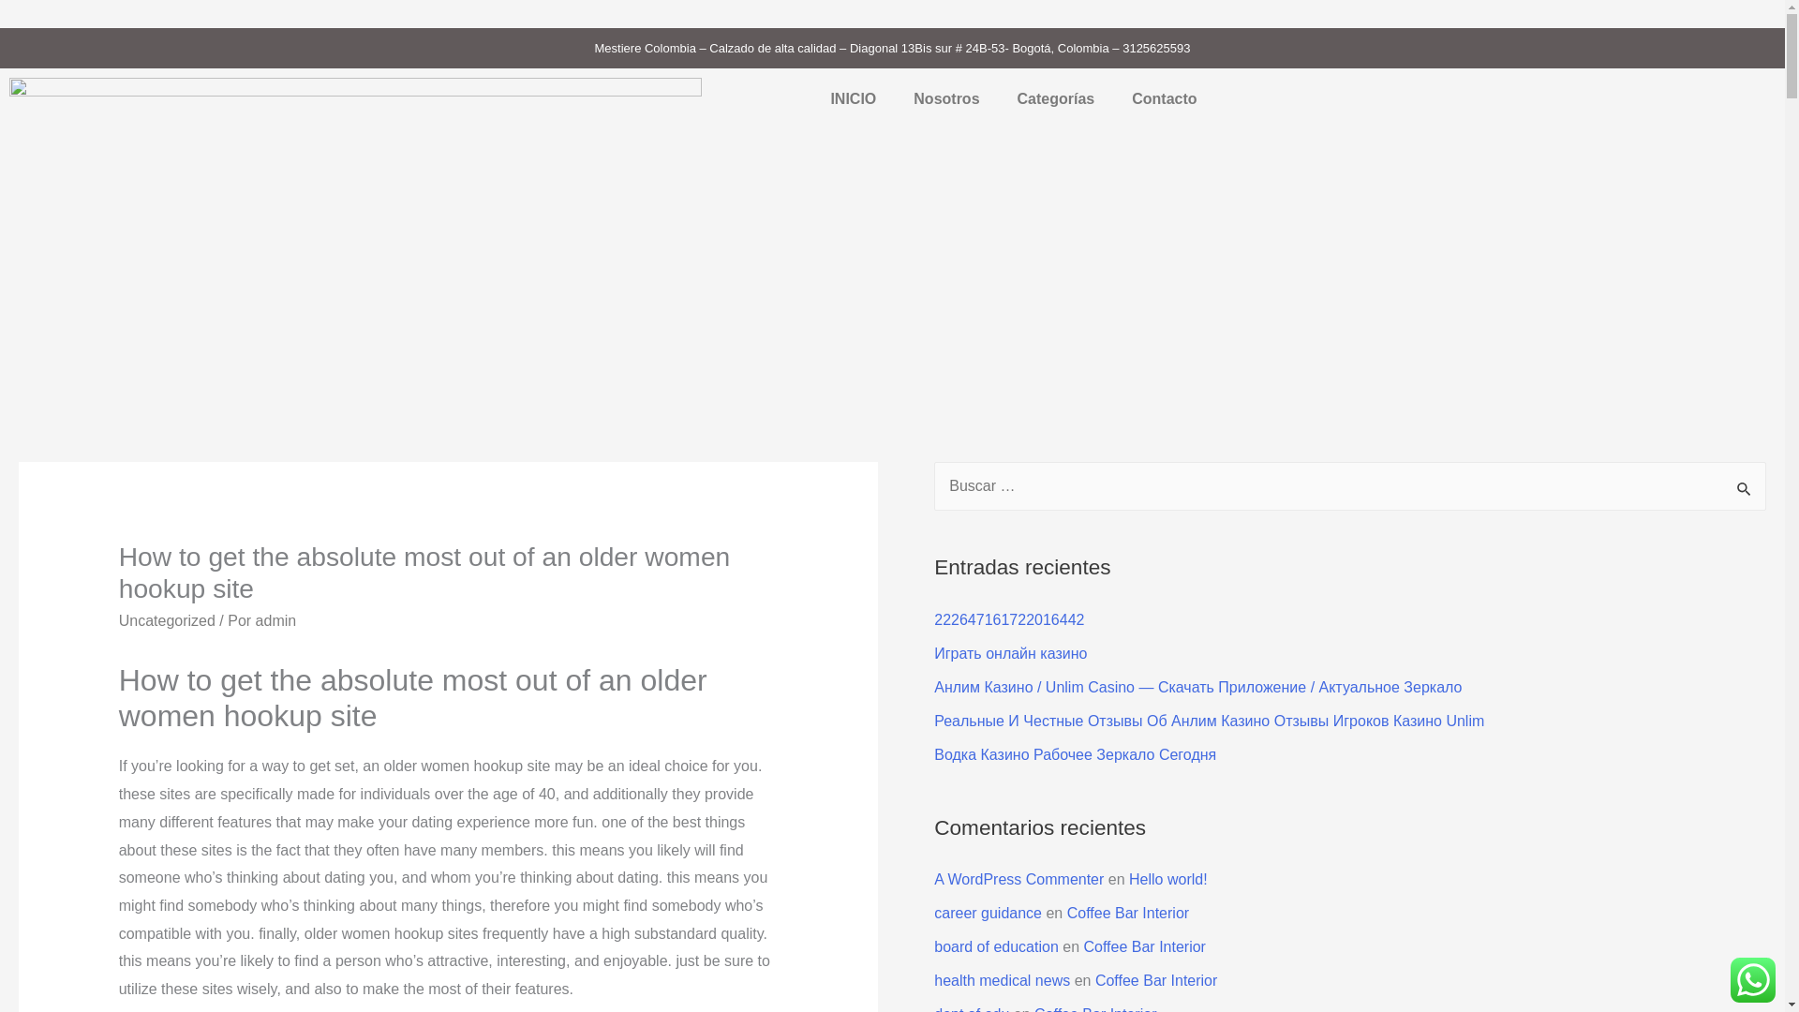 The image size is (1799, 1012). I want to click on Uncategorized, so click(167, 620).